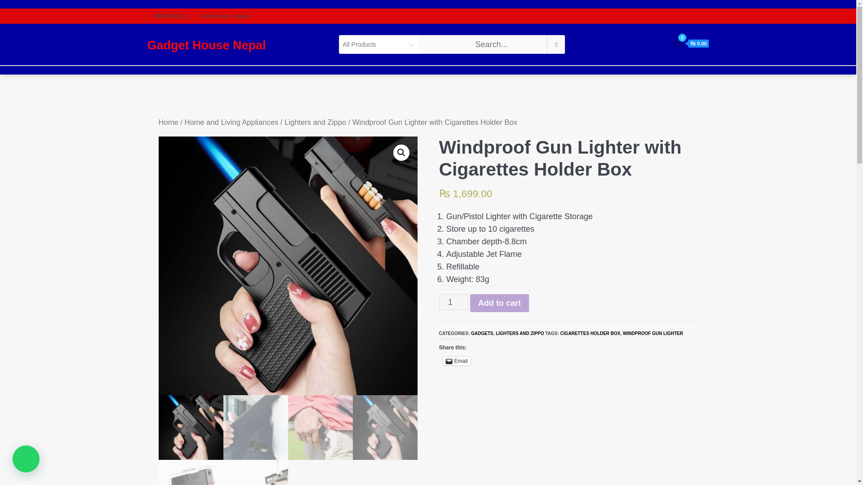 The image size is (863, 485). What do you see at coordinates (590, 333) in the screenshot?
I see `CIGARETTES HOLDER BOX` at bounding box center [590, 333].